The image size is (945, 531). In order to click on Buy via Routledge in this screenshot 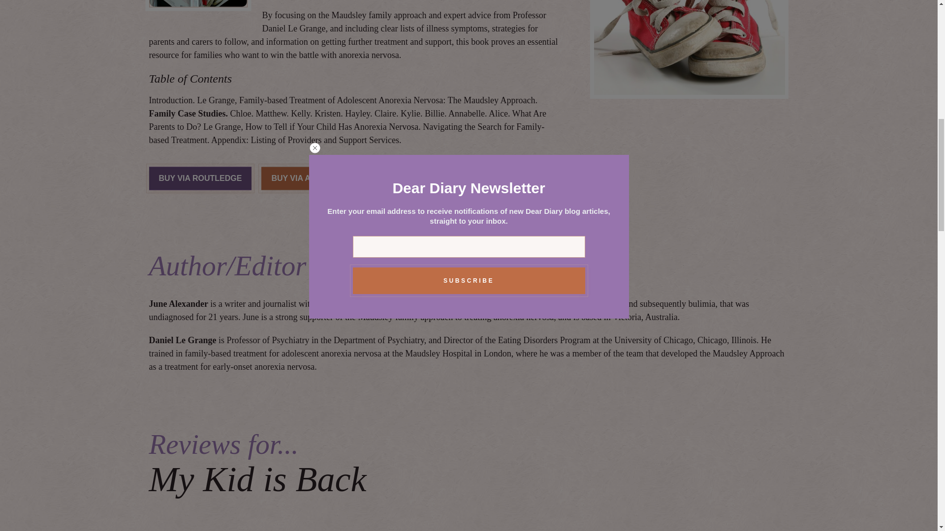, I will do `click(200, 178)`.